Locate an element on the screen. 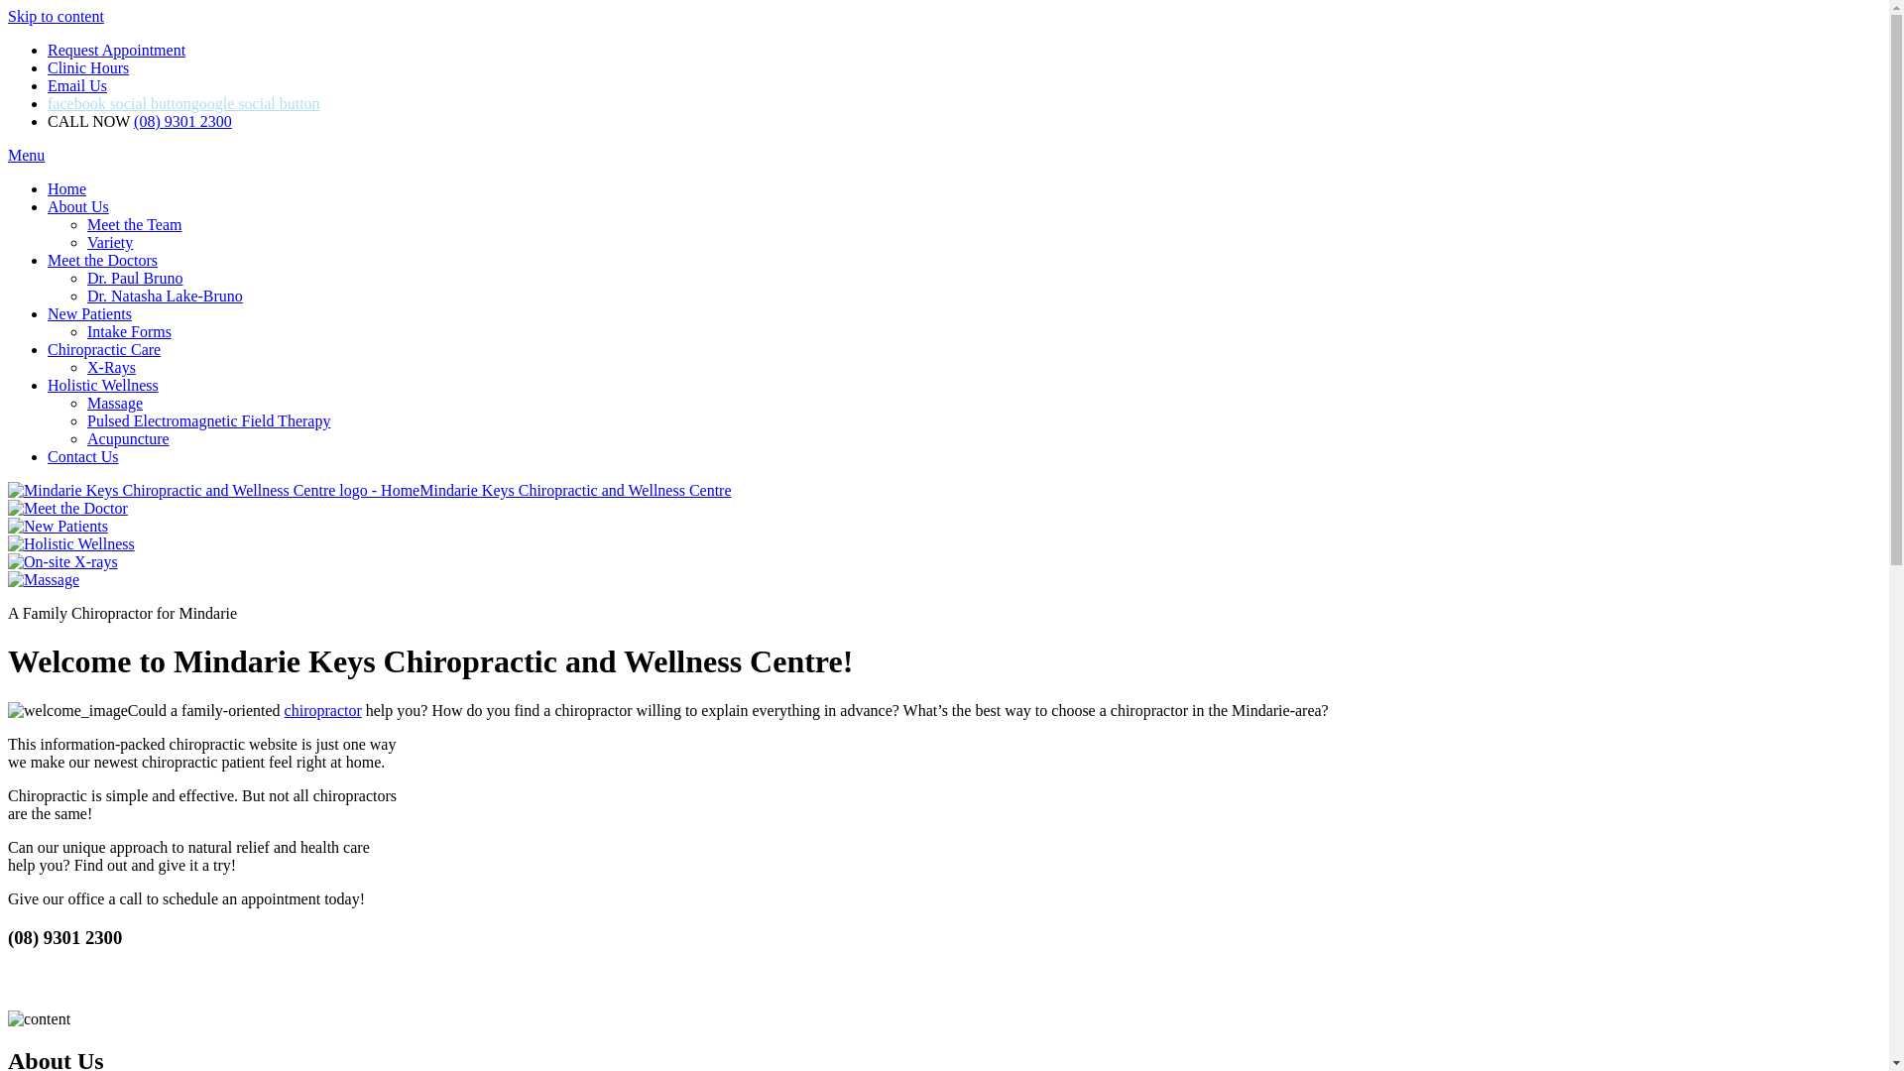 This screenshot has width=1904, height=1071. Meet the Team is located at coordinates (135, 224).